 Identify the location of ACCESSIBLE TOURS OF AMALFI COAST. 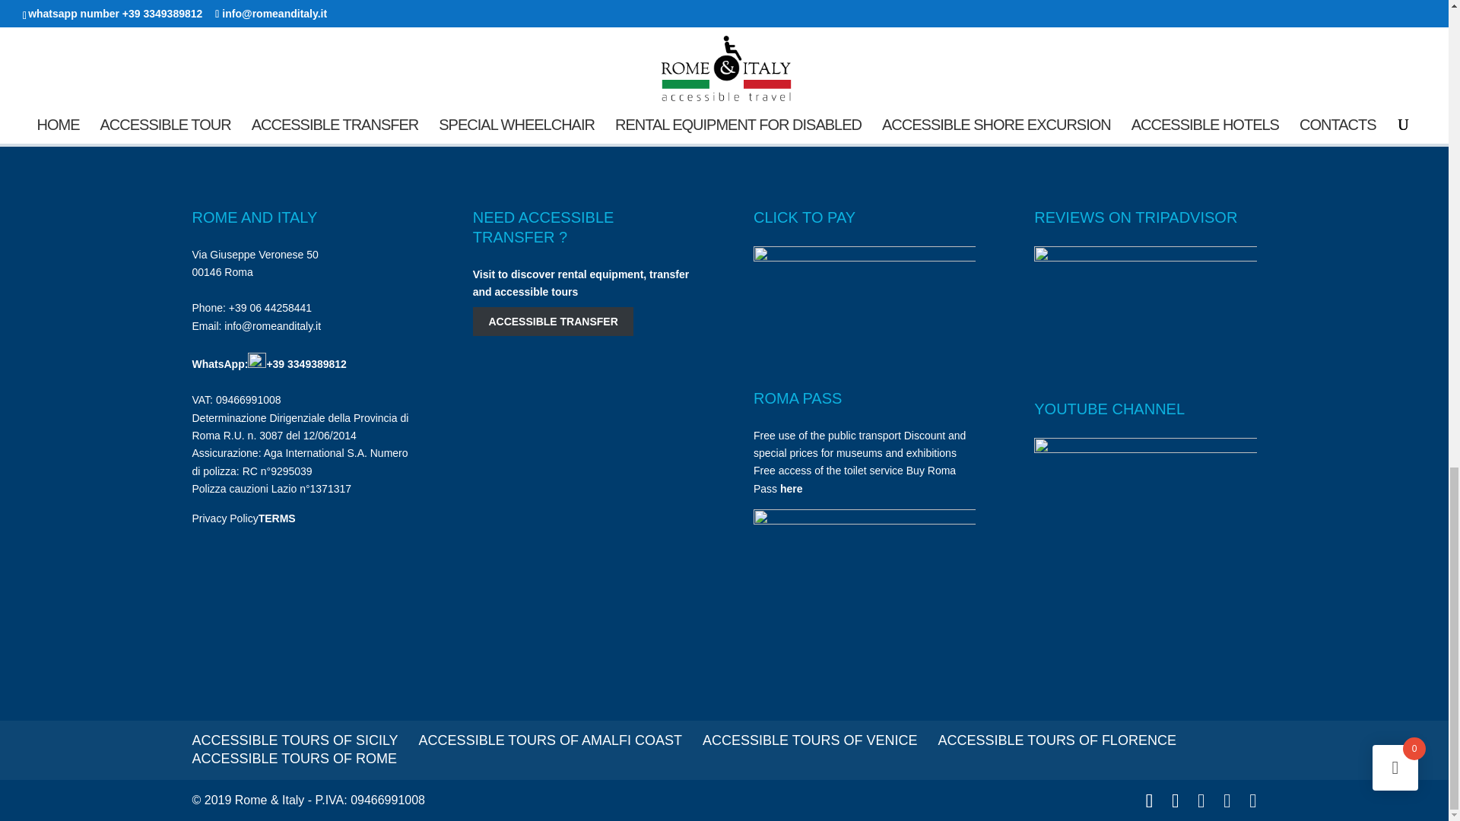
(551, 740).